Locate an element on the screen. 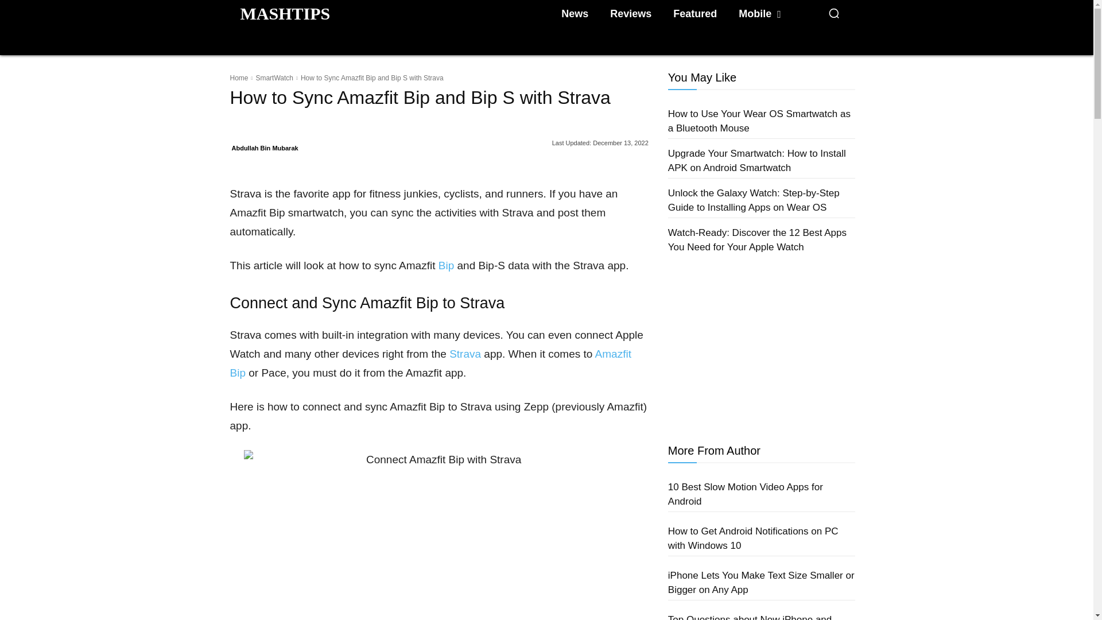 The image size is (1102, 620). Bip is located at coordinates (447, 265).